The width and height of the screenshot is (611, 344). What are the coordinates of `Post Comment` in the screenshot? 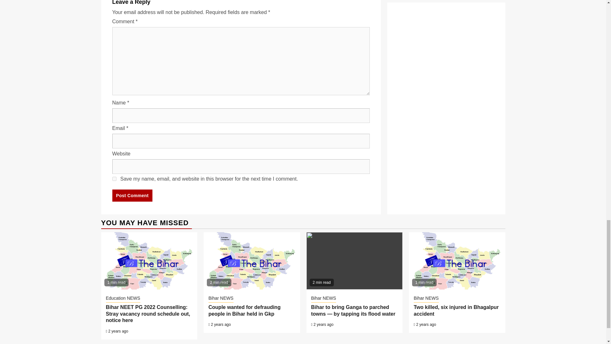 It's located at (132, 196).